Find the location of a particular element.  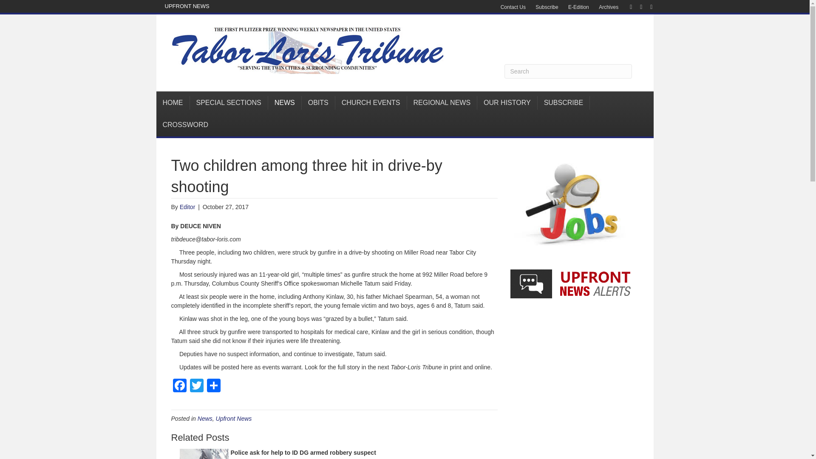

Contact Us is located at coordinates (513, 7).